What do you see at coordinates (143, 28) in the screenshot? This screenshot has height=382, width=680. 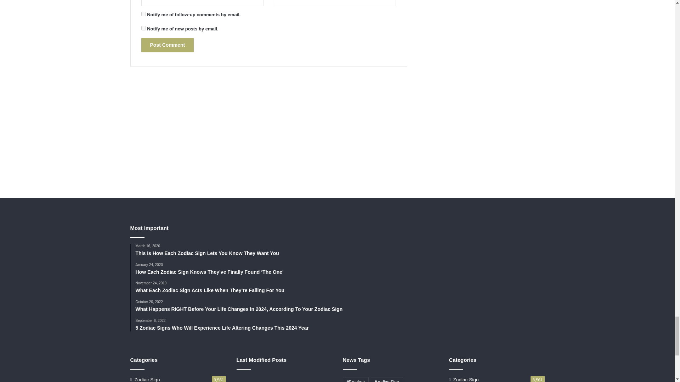 I see `subscribe` at bounding box center [143, 28].